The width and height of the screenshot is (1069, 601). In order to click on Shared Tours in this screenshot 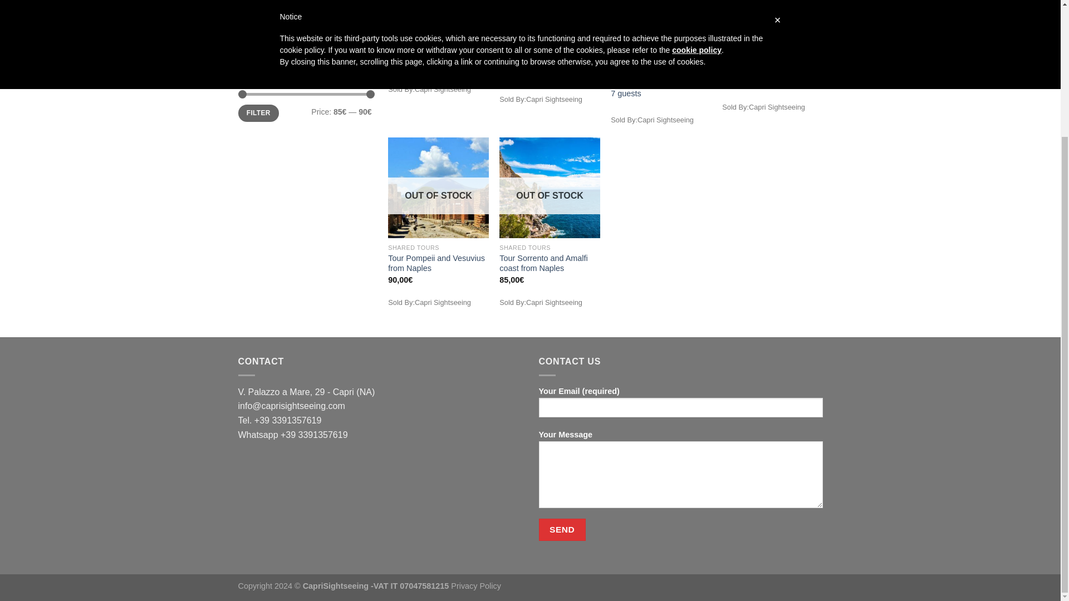, I will do `click(305, 8)`.